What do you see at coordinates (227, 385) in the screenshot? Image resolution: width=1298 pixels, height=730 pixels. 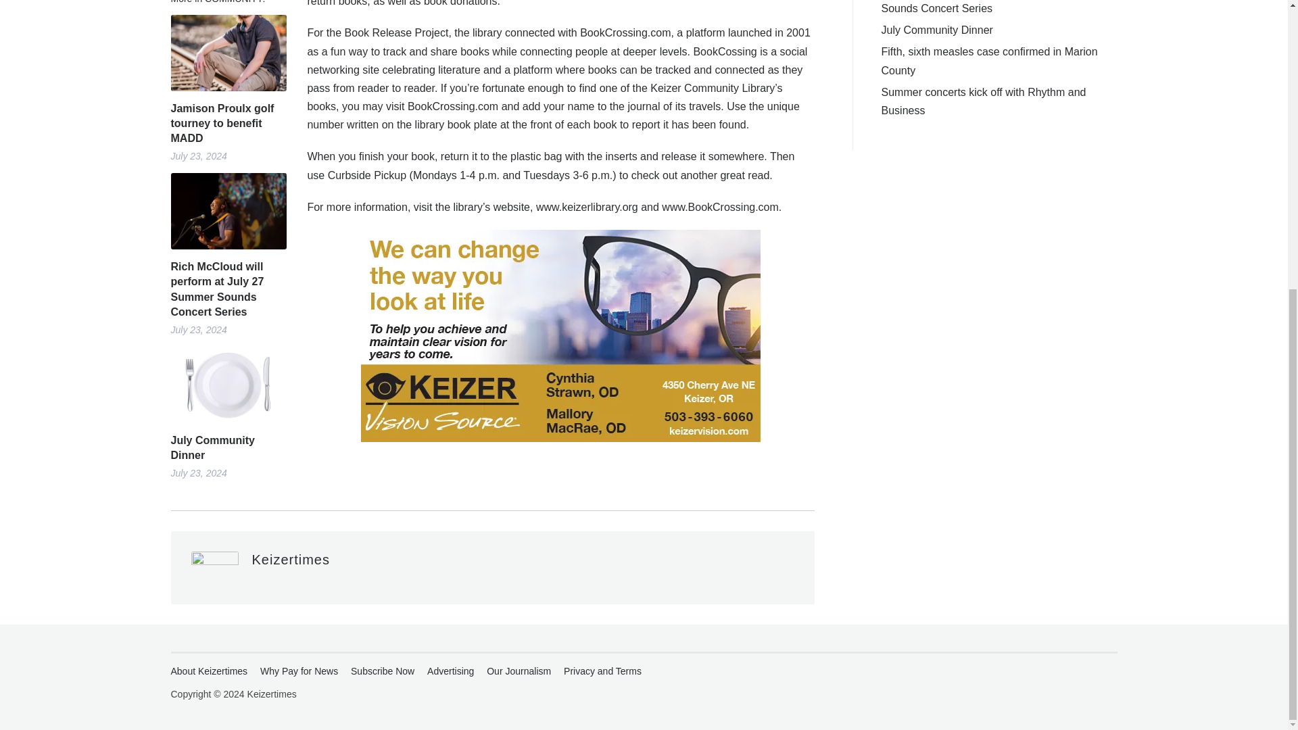 I see `Permalink to July Community Dinner` at bounding box center [227, 385].